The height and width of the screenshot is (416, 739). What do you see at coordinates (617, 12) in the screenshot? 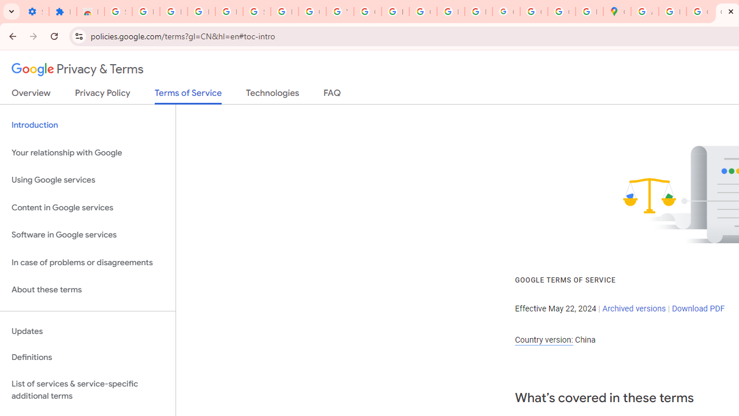
I see `Google Maps` at bounding box center [617, 12].